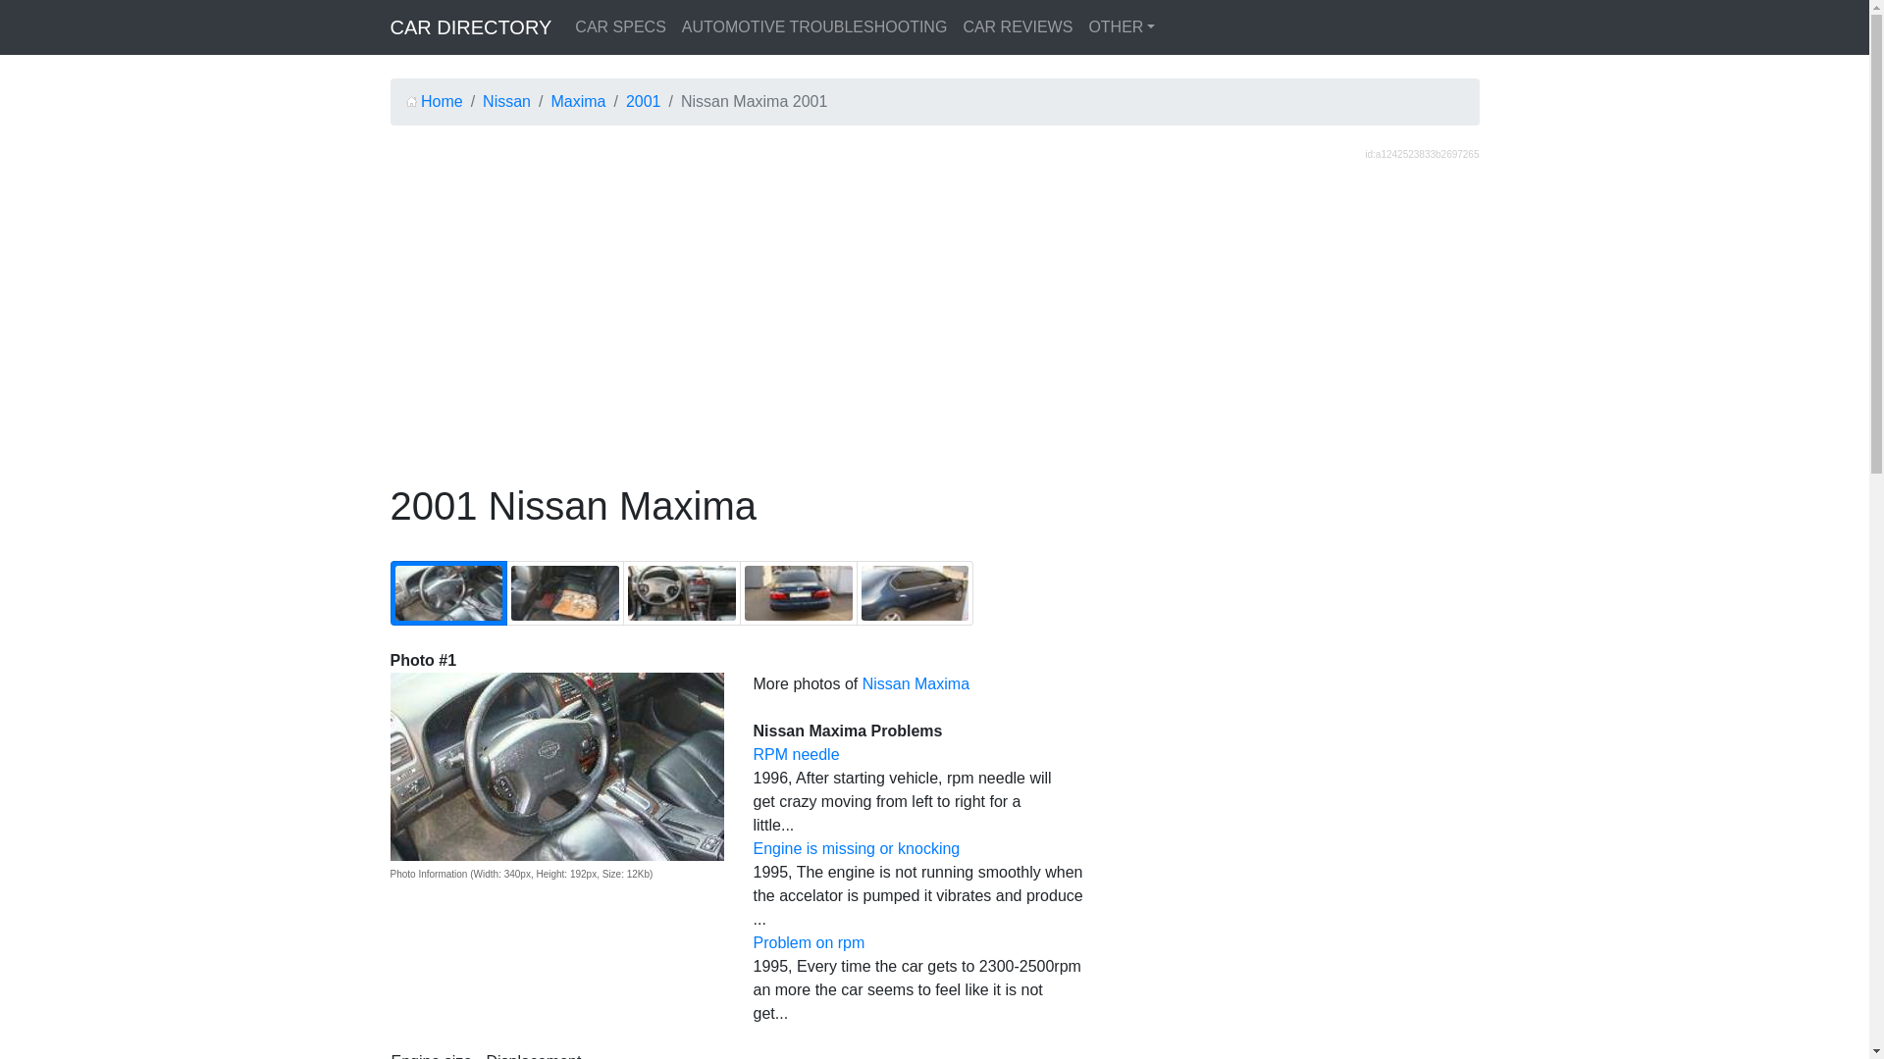  What do you see at coordinates (577, 102) in the screenshot?
I see `Maxima` at bounding box center [577, 102].